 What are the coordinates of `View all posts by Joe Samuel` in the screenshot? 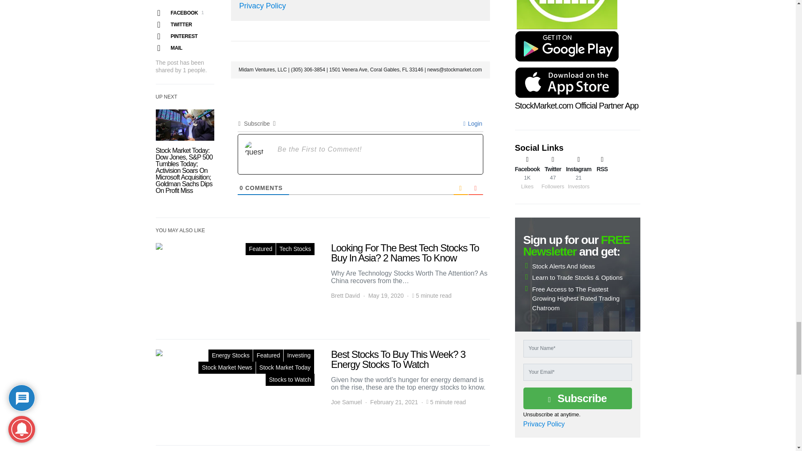 It's located at (346, 402).